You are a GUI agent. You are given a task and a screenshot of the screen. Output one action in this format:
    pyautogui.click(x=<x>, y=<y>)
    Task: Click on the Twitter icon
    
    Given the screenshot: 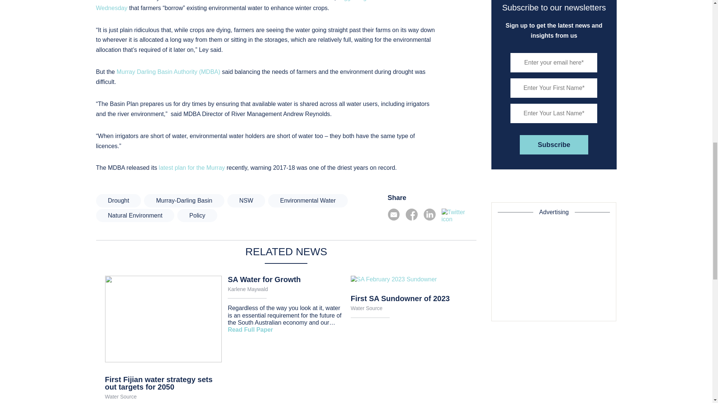 What is the action you would take?
    pyautogui.click(x=459, y=216)
    